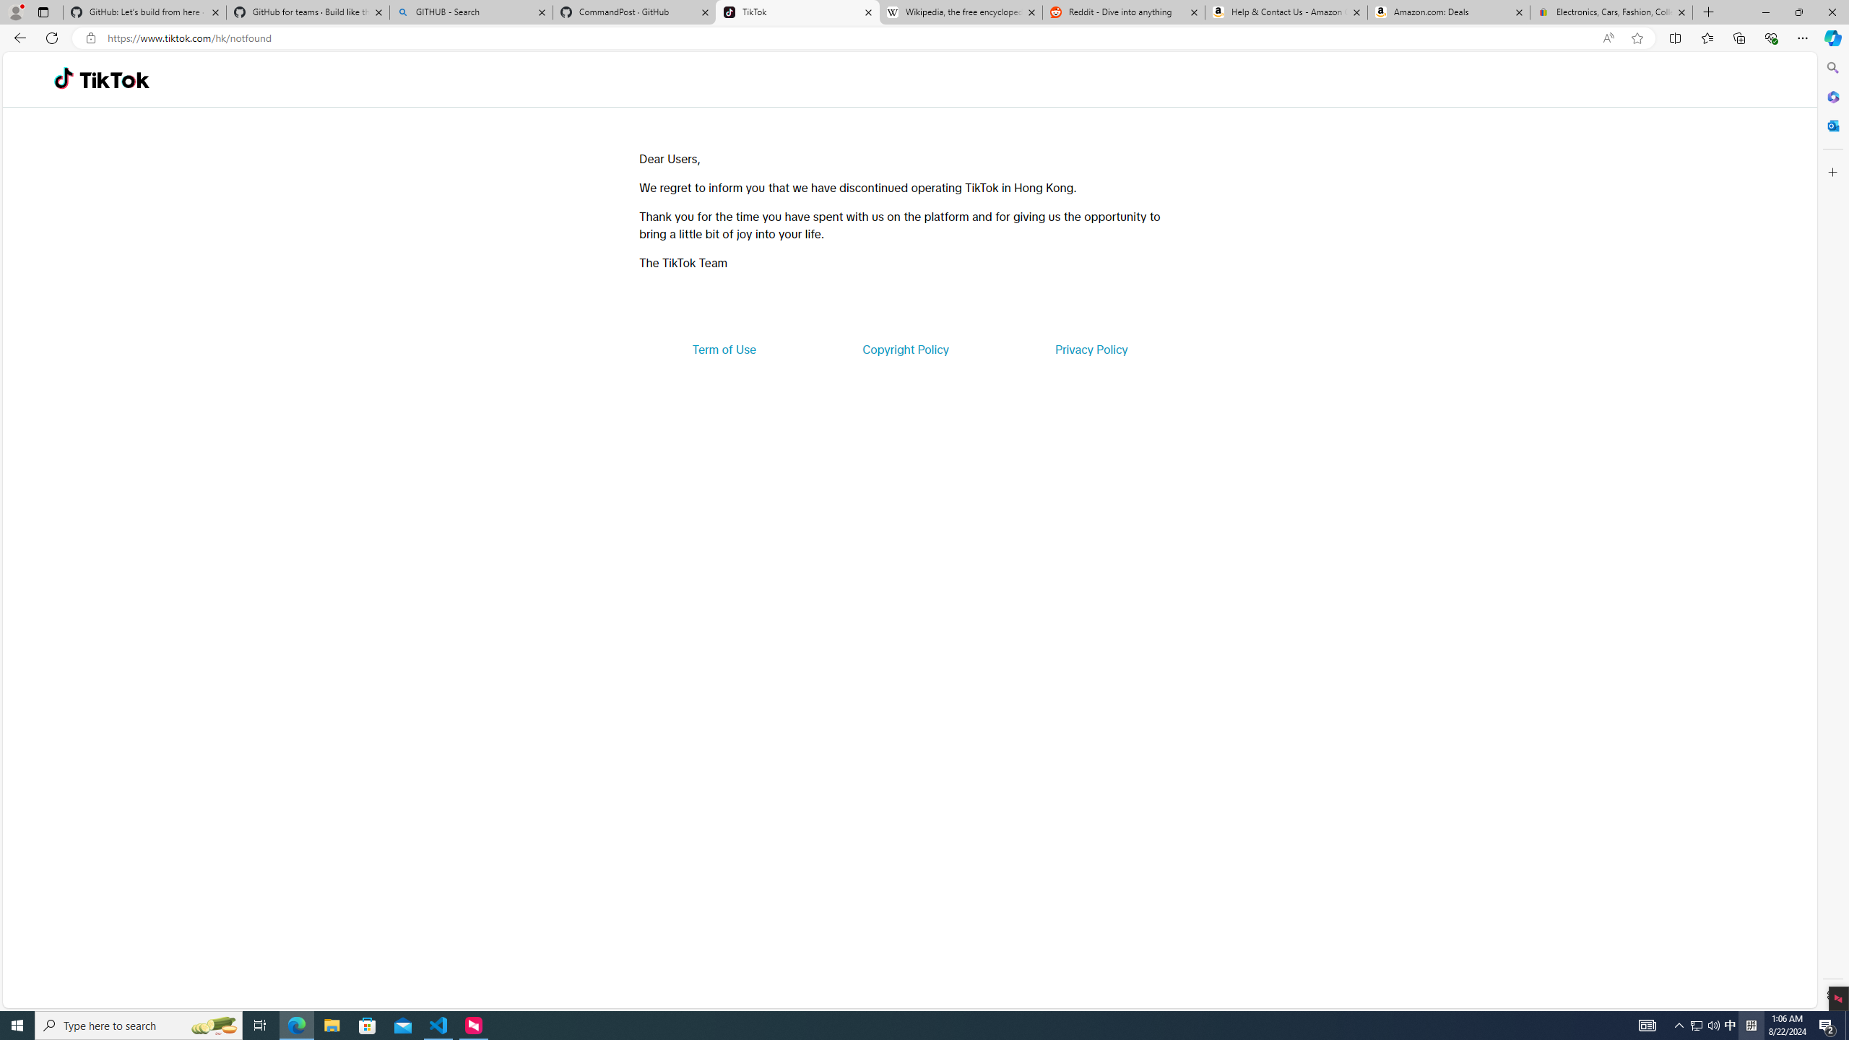 The height and width of the screenshot is (1040, 1849). I want to click on Read aloud this page (Ctrl+Shift+U), so click(1608, 38).